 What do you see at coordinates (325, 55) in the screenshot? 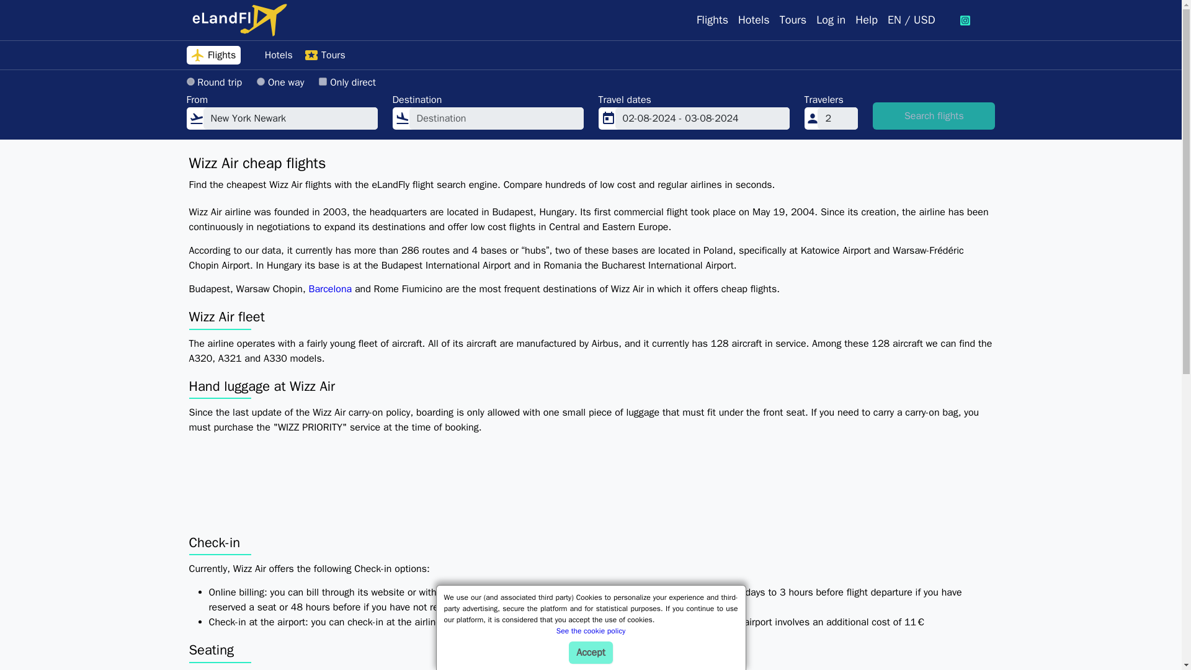
I see `Tours` at bounding box center [325, 55].